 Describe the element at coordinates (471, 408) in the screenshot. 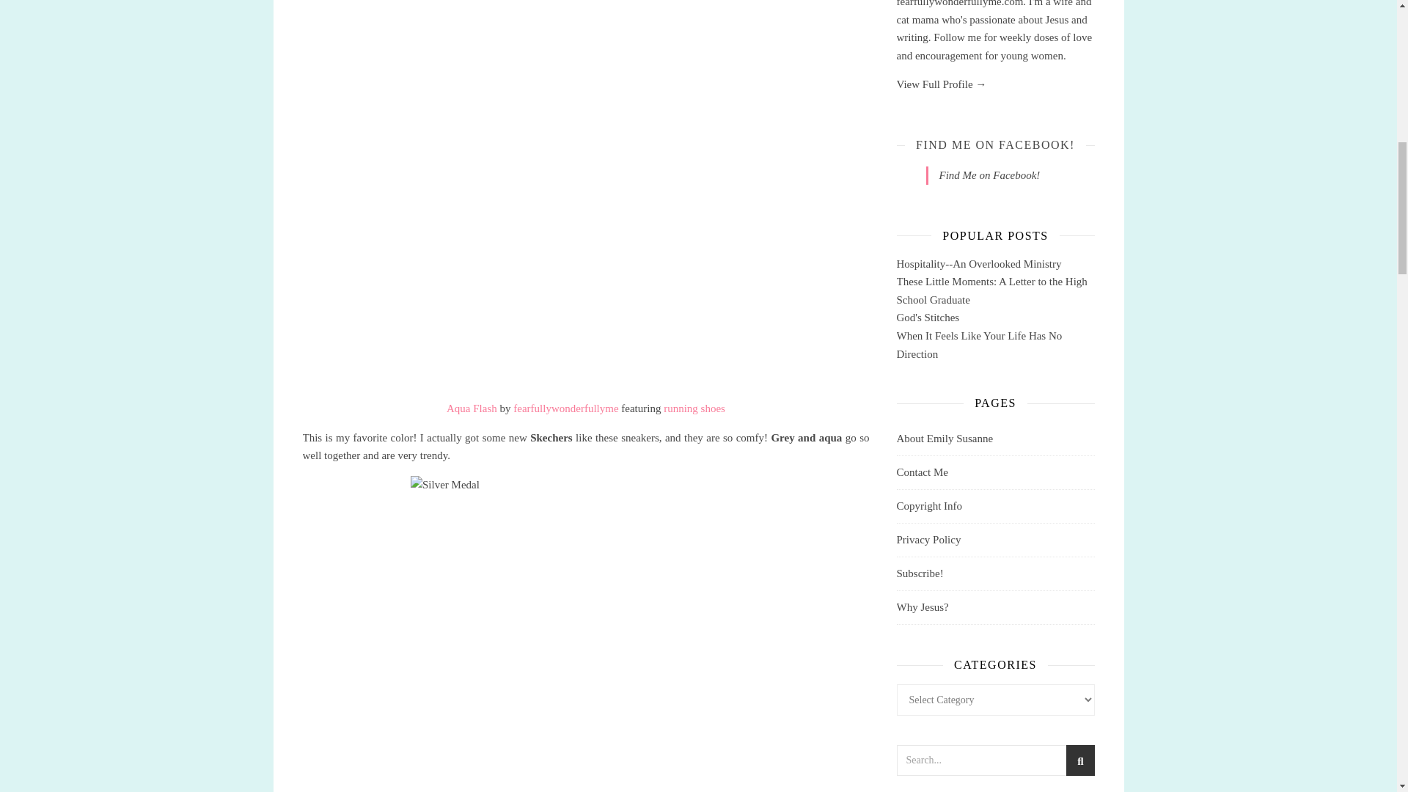

I see `Aqua Flash` at that location.